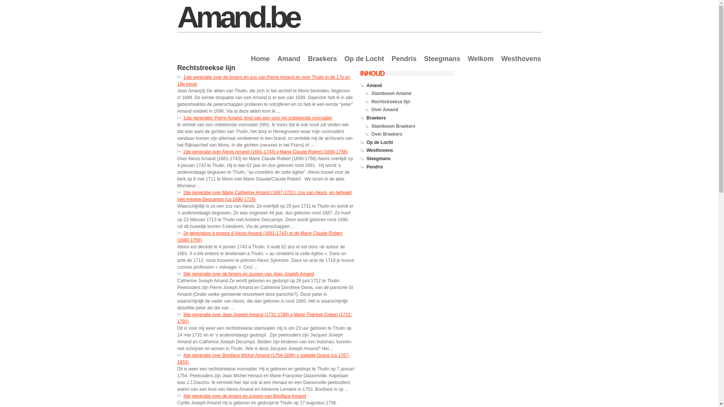 Image resolution: width=724 pixels, height=407 pixels. I want to click on Op de Locht, so click(364, 63).